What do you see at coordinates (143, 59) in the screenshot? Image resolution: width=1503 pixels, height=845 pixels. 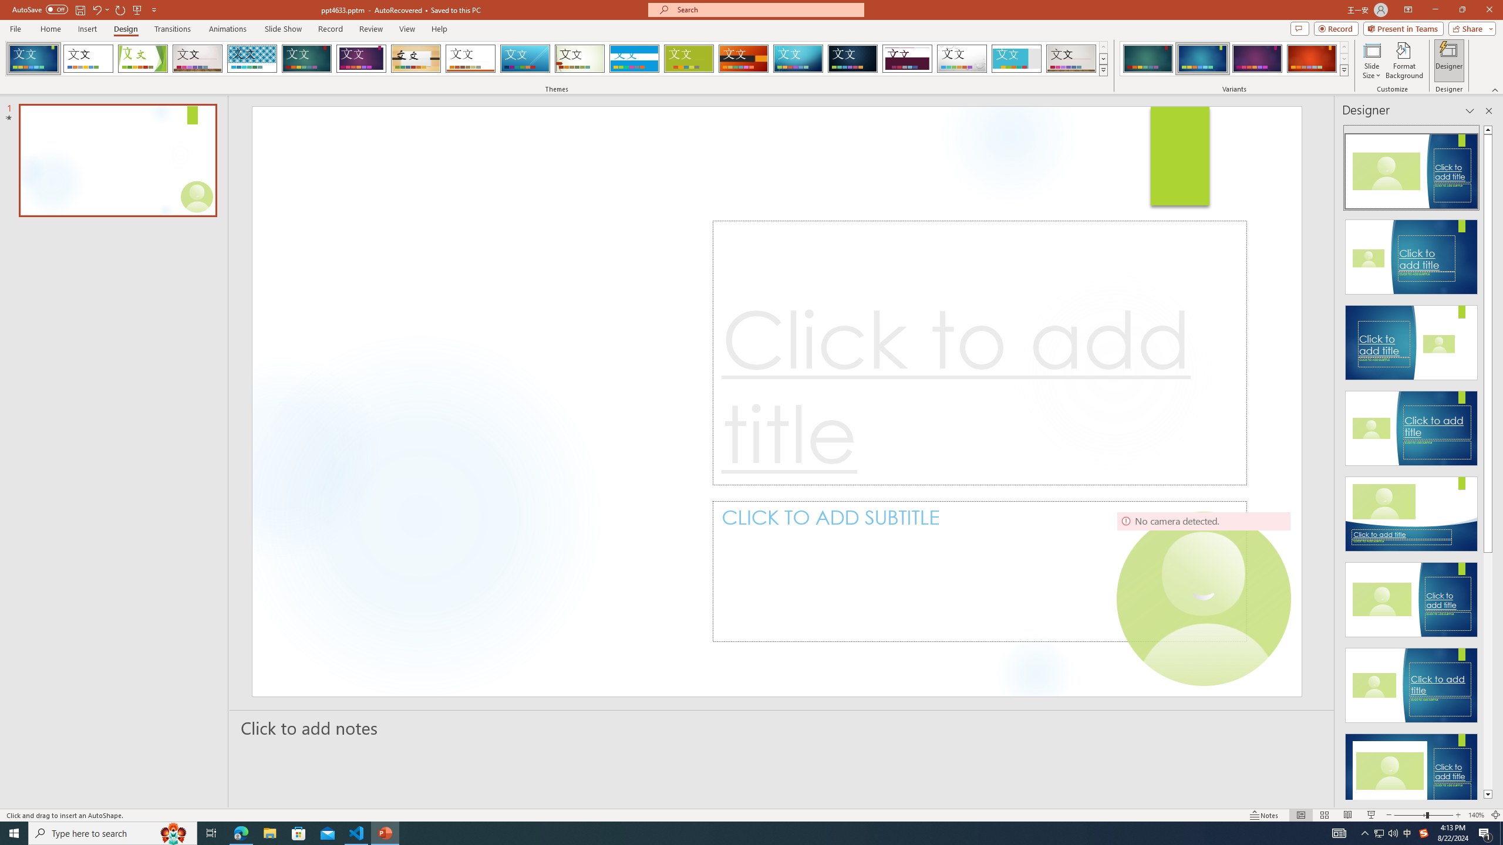 I see `Facet` at bounding box center [143, 59].